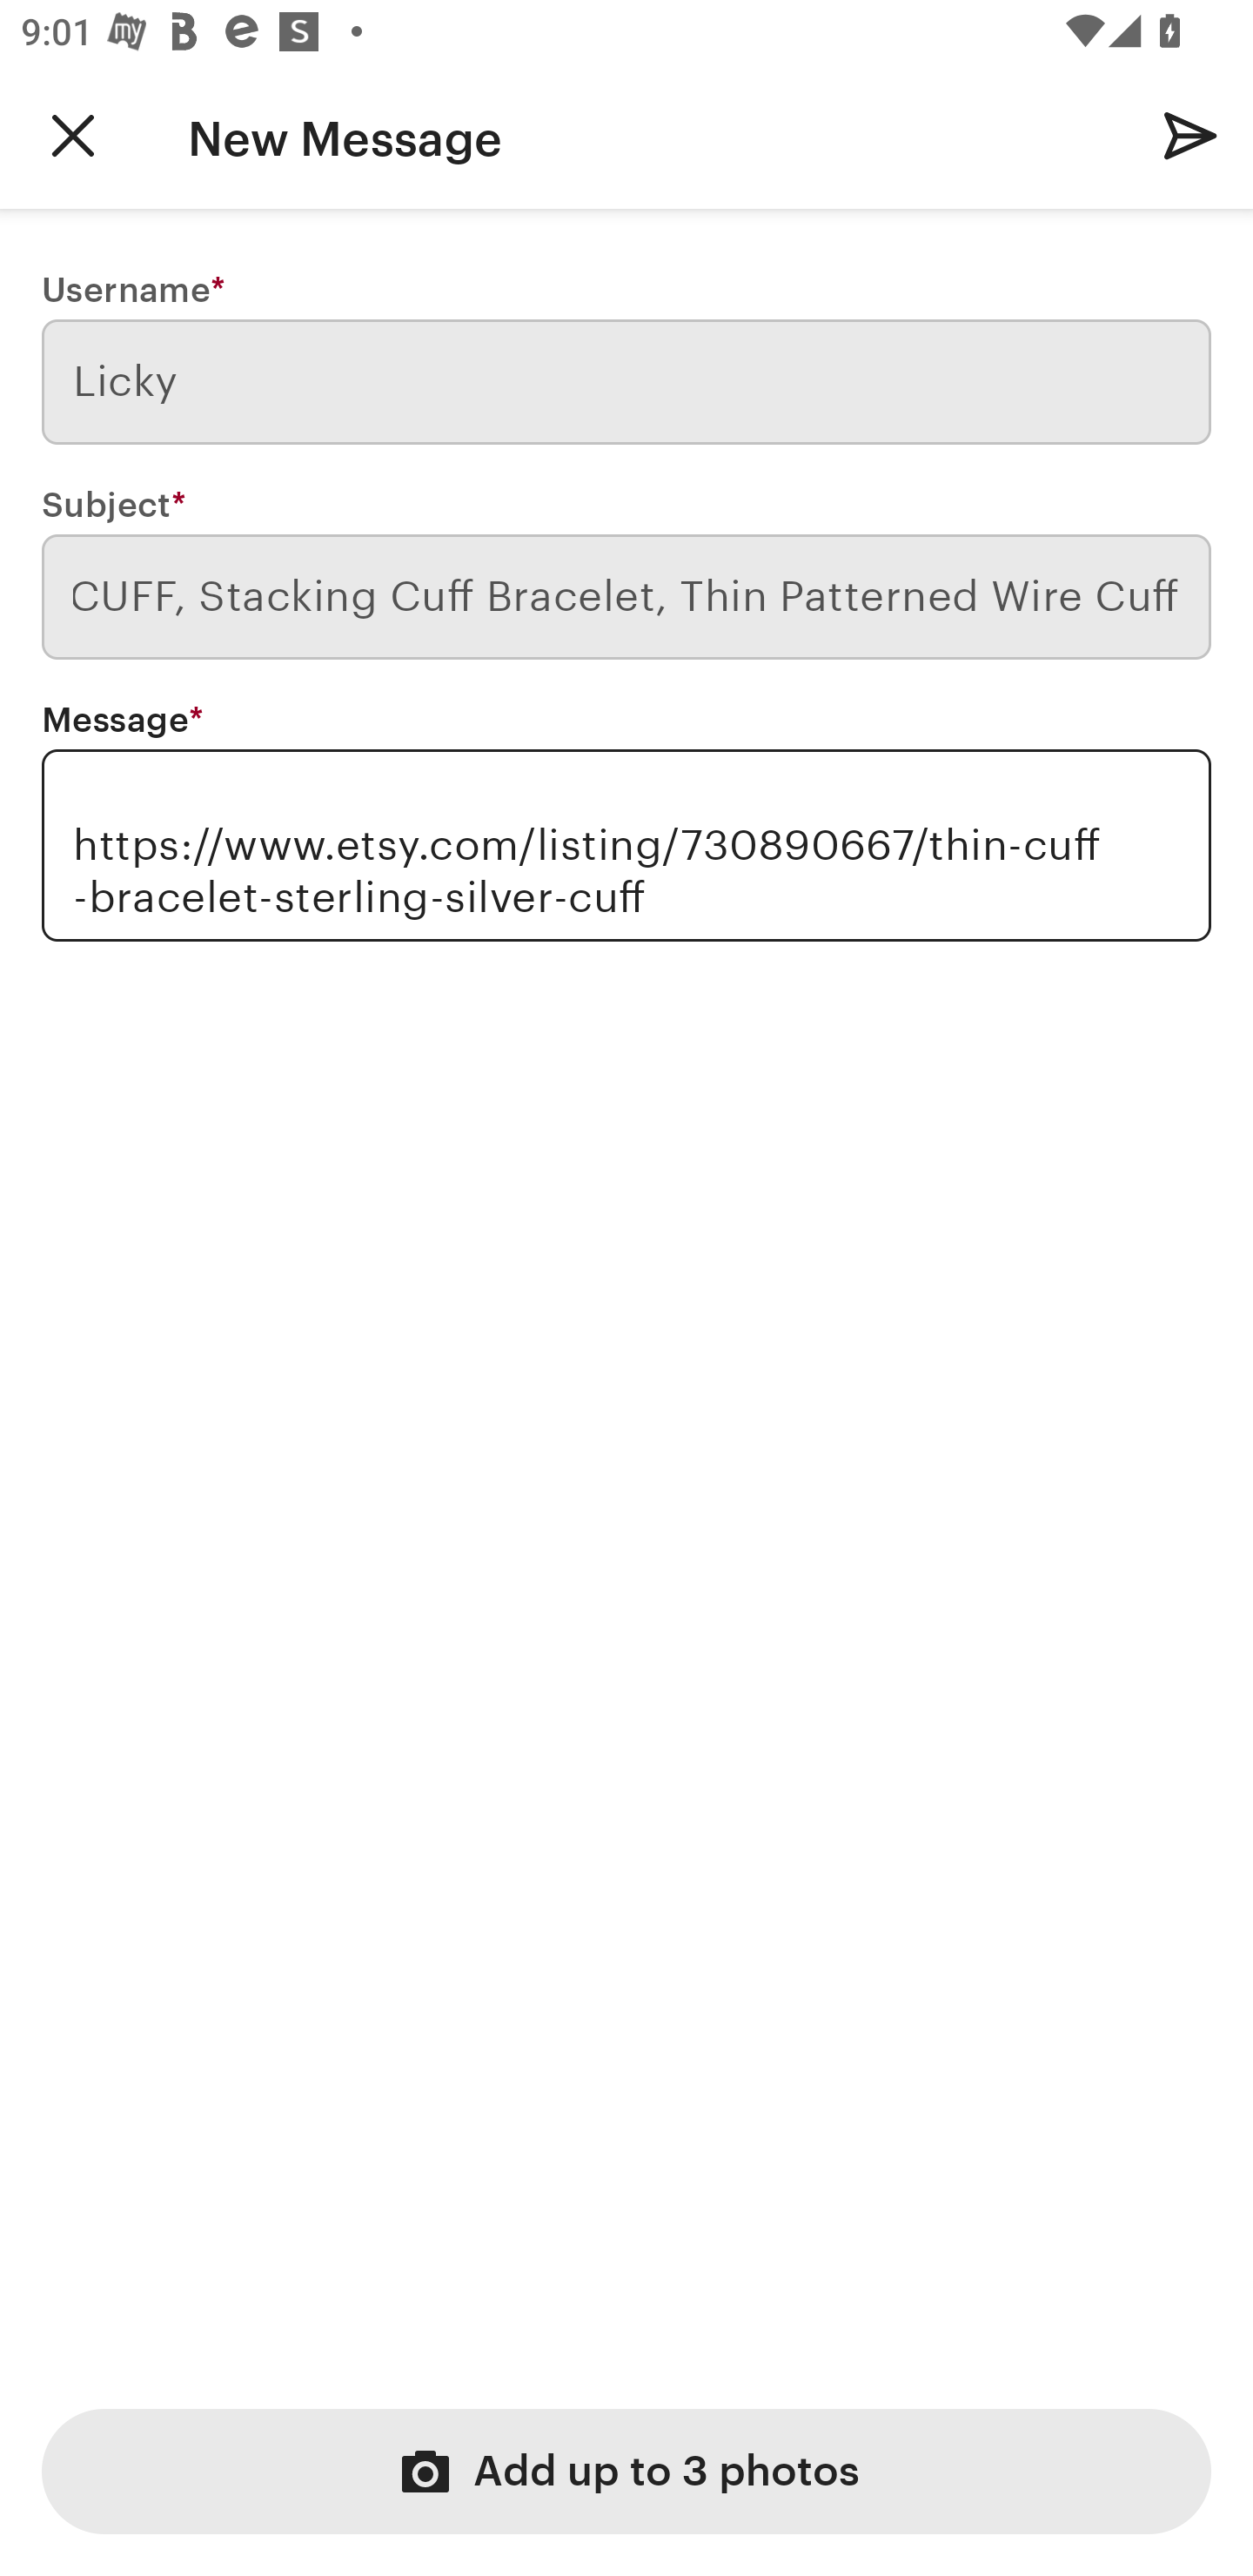 The image size is (1253, 2576). Describe the element at coordinates (626, 383) in the screenshot. I see `Licky` at that location.